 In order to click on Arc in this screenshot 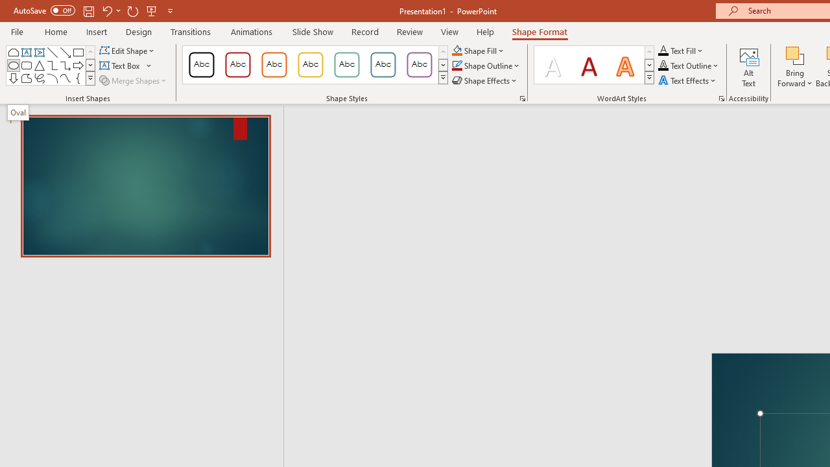, I will do `click(52, 78)`.